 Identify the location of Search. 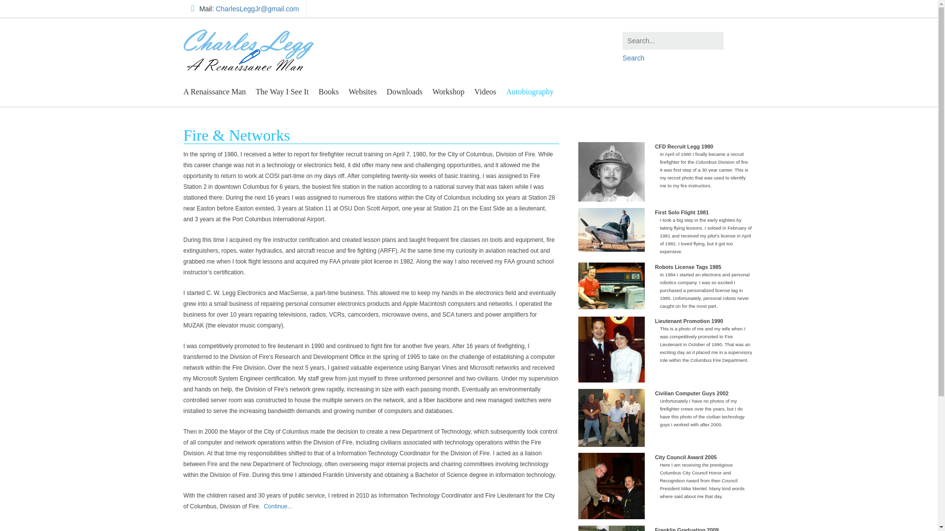
(688, 58).